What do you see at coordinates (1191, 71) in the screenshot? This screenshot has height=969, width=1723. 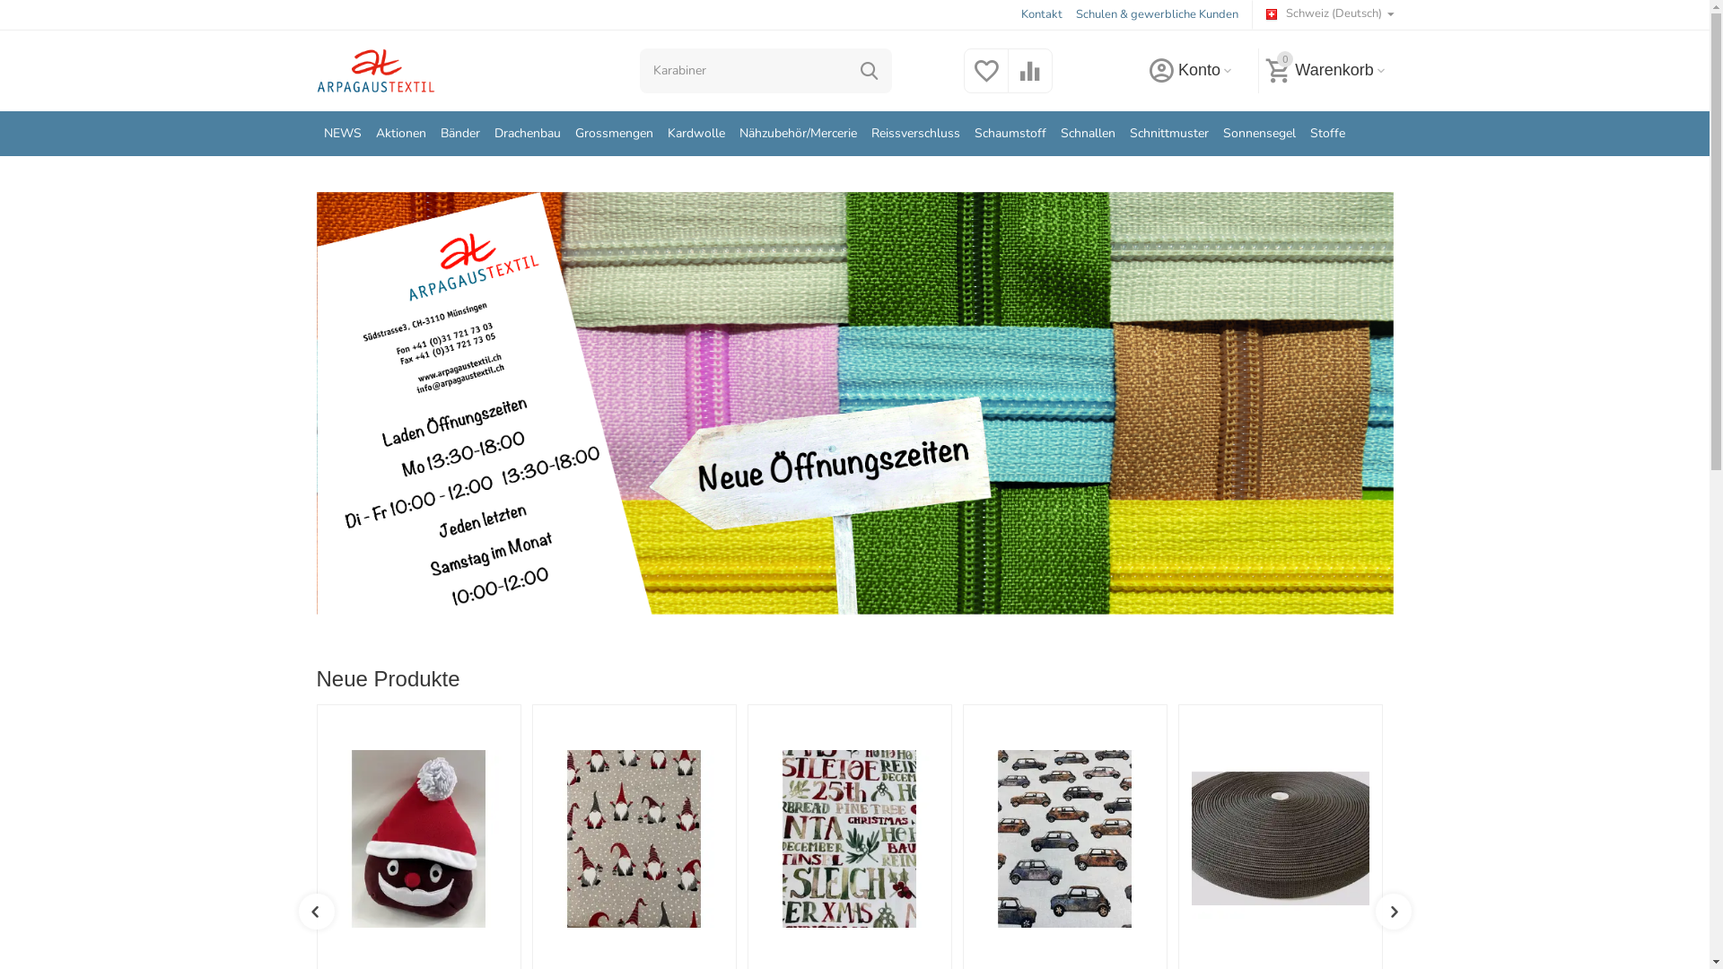 I see `Konto` at bounding box center [1191, 71].